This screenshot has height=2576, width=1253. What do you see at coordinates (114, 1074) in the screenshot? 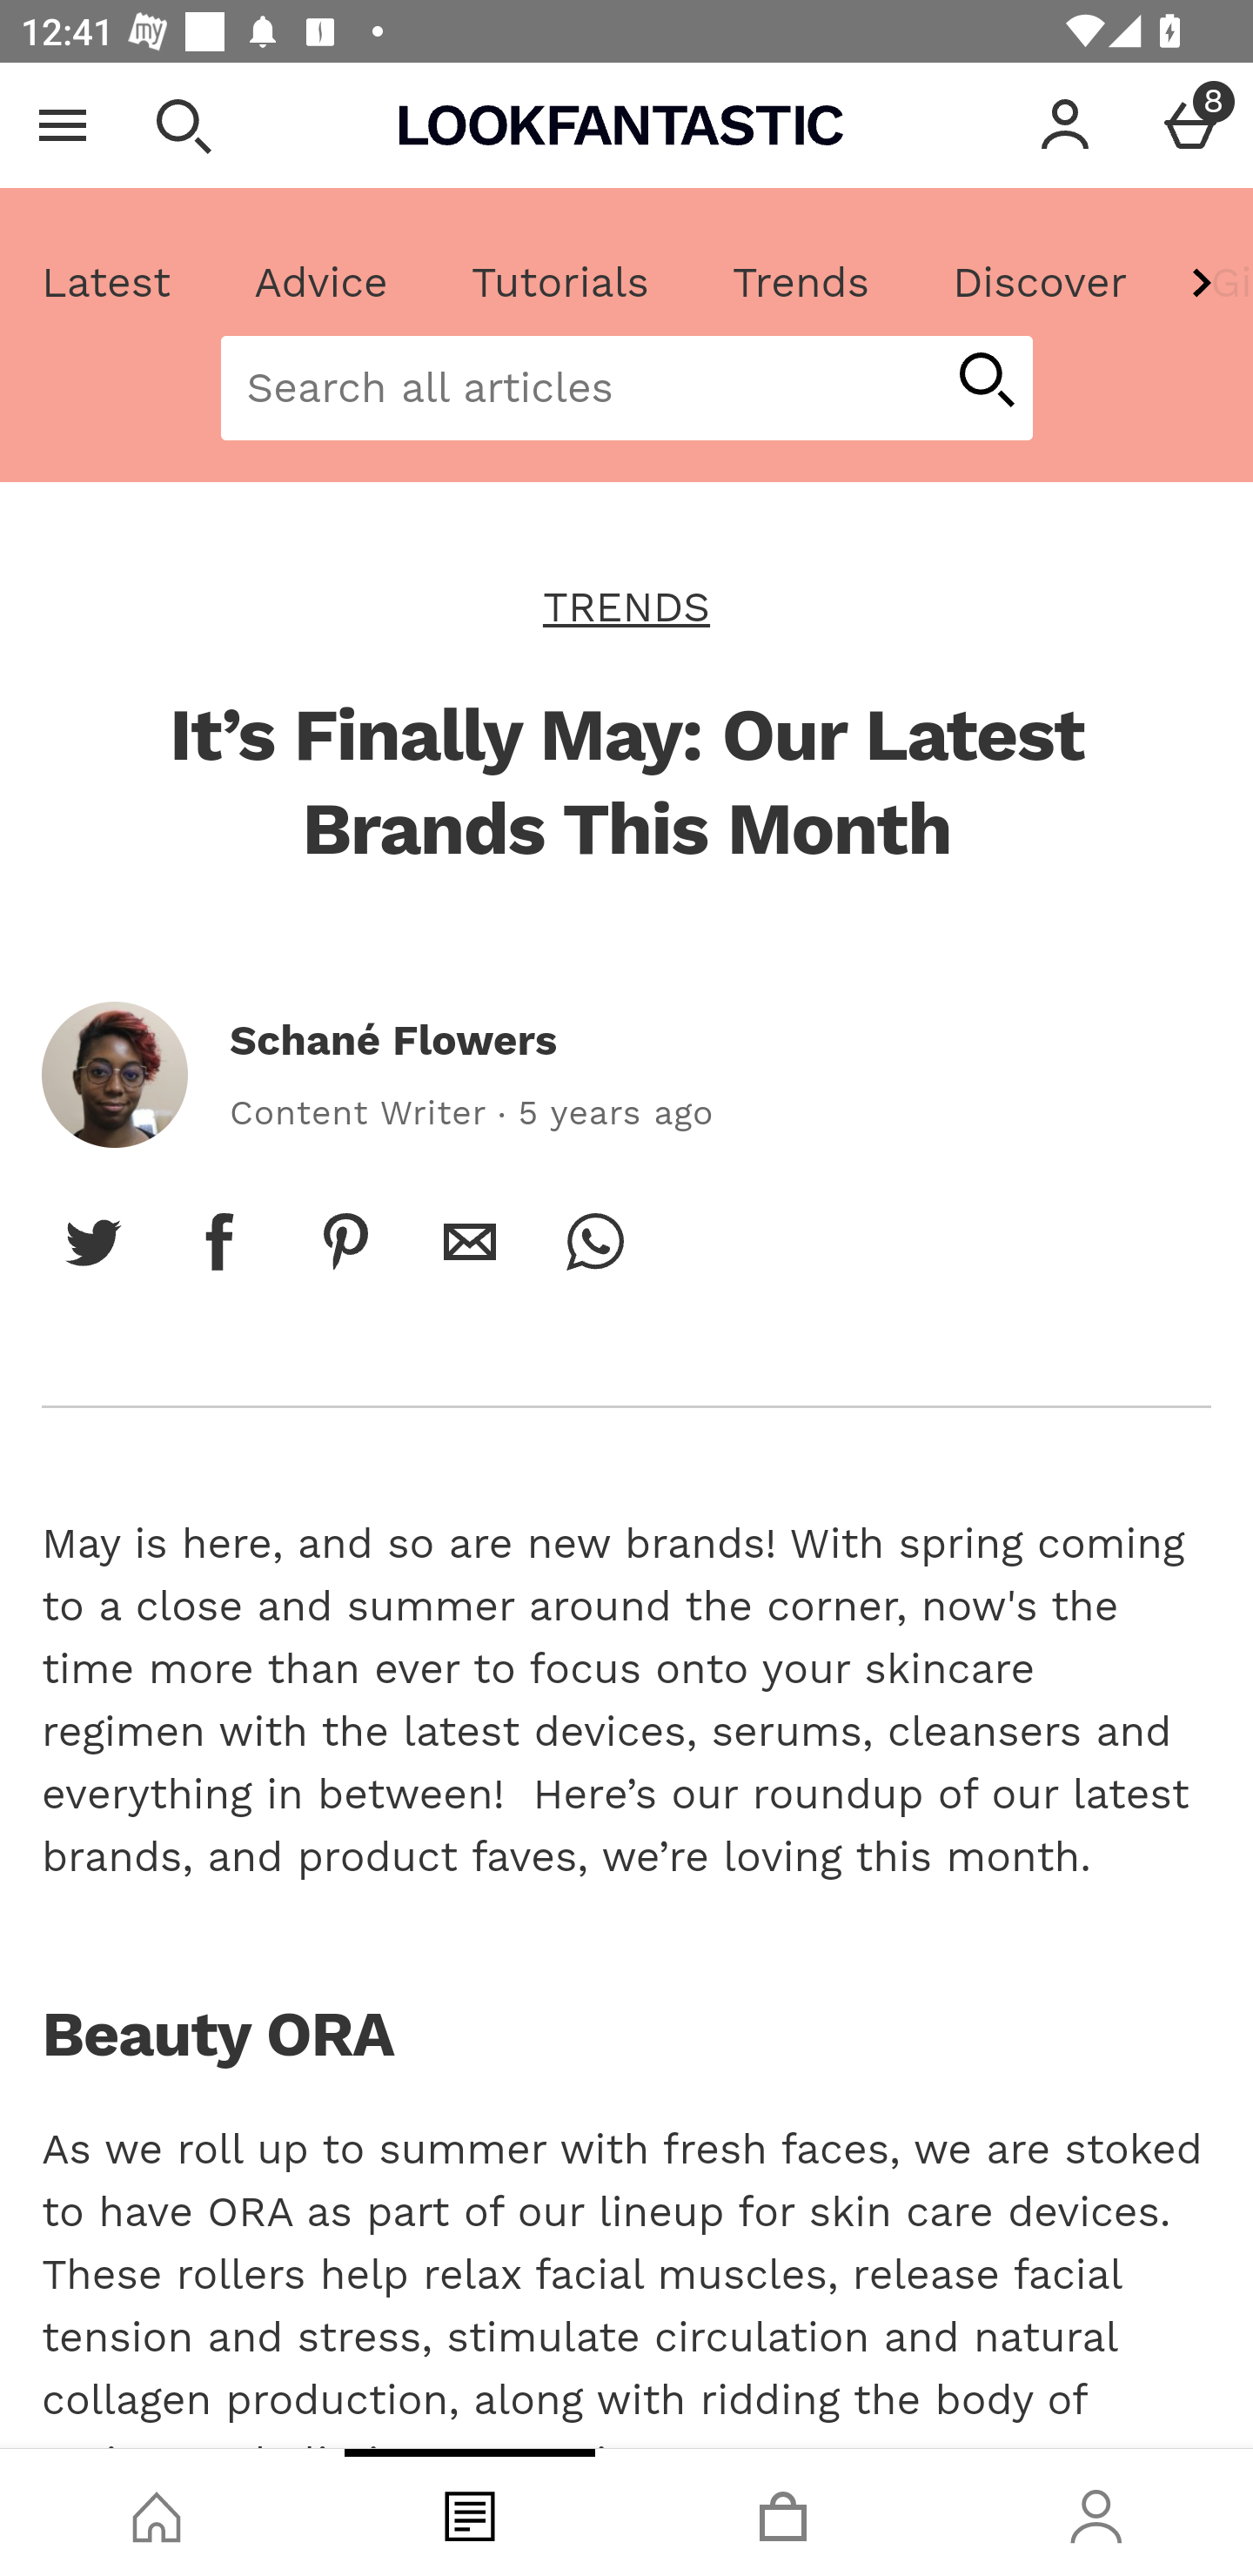
I see `View Schané Flowers's profile` at bounding box center [114, 1074].